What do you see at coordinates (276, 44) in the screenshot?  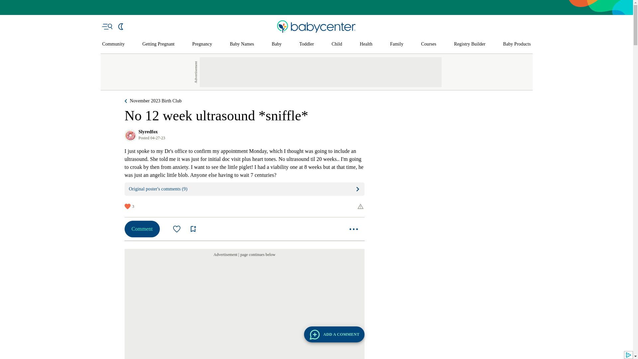 I see `Baby` at bounding box center [276, 44].